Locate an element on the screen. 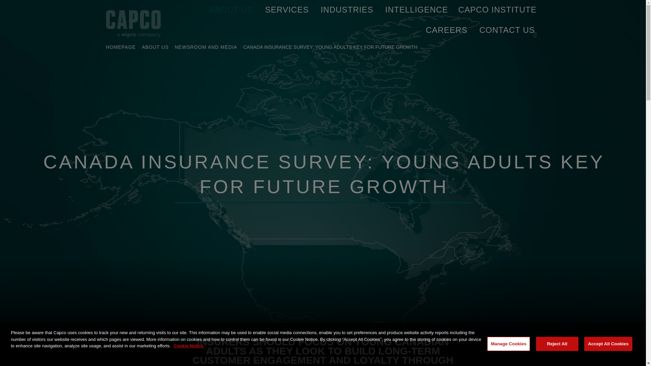  INTELLIGENCE is located at coordinates (416, 10).